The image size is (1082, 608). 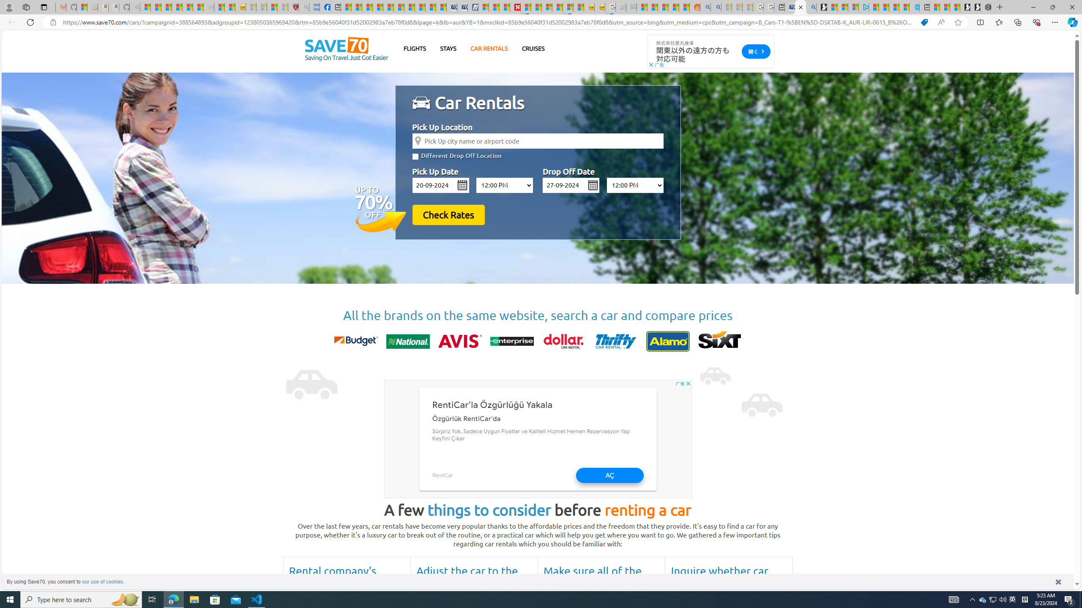 I want to click on Shopping in Microsoft Edge, so click(x=924, y=22).